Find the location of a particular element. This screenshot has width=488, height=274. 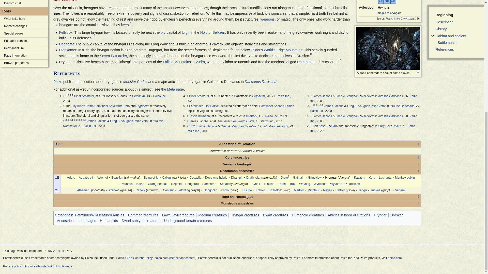

Related changes is located at coordinates (24, 26).